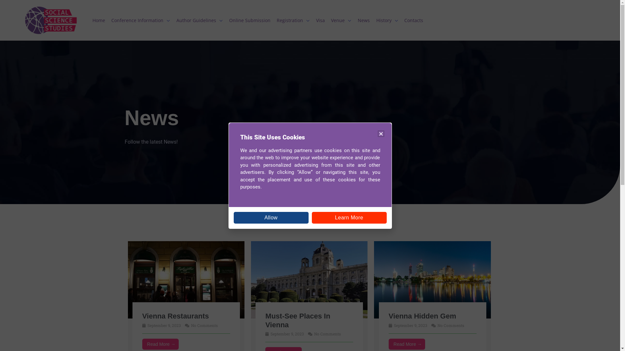 The image size is (625, 351). I want to click on Venue, so click(341, 20).